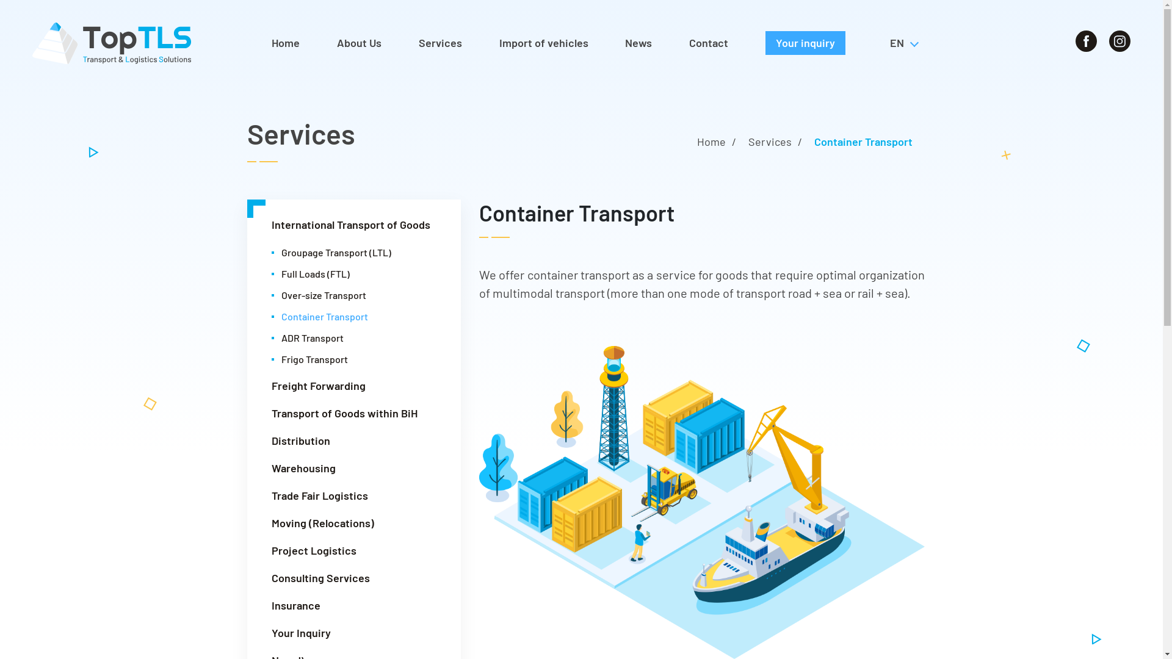 The height and width of the screenshot is (659, 1172). I want to click on Over-size Transport, so click(359, 295).